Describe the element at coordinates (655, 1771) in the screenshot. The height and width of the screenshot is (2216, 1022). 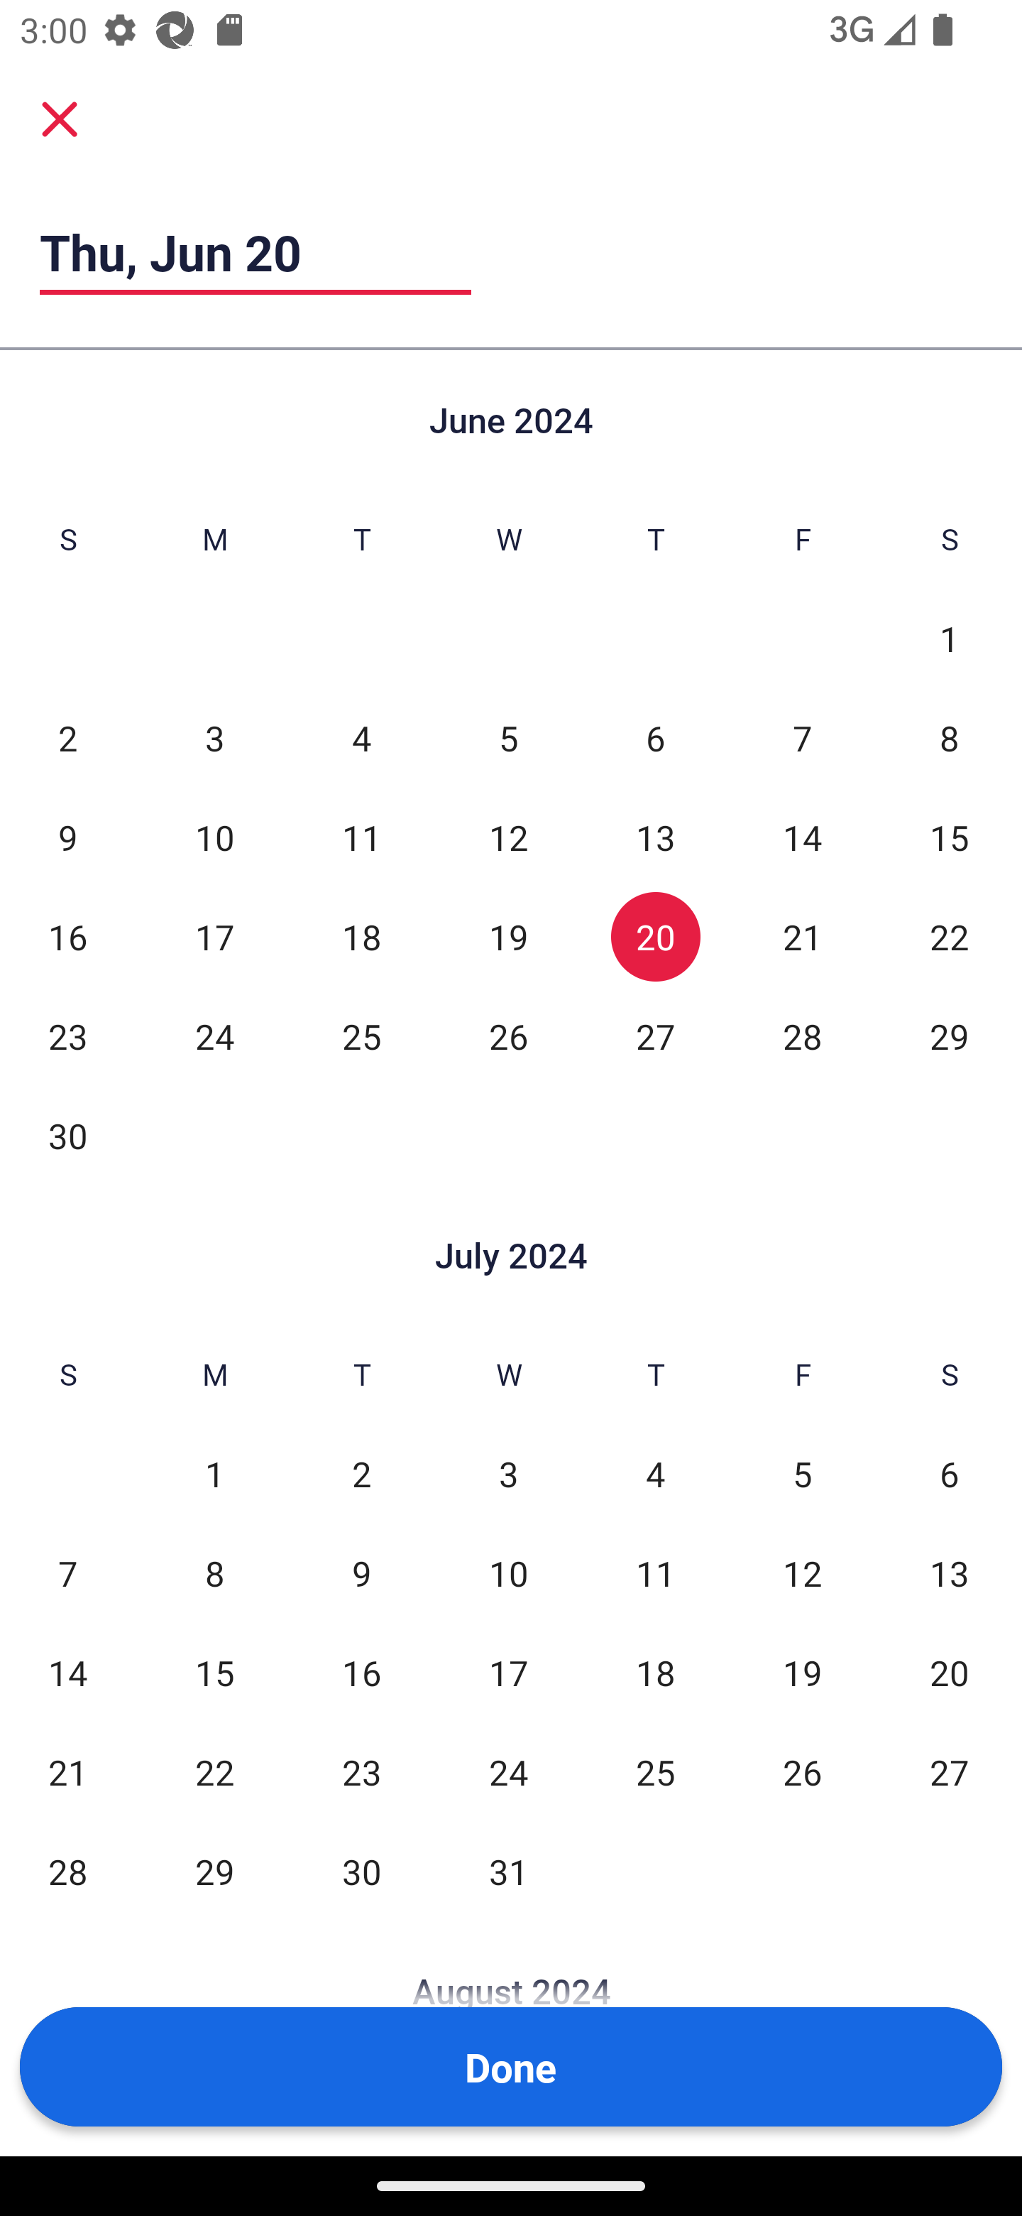
I see `25 Thu, Jul 25, Not Selected` at that location.